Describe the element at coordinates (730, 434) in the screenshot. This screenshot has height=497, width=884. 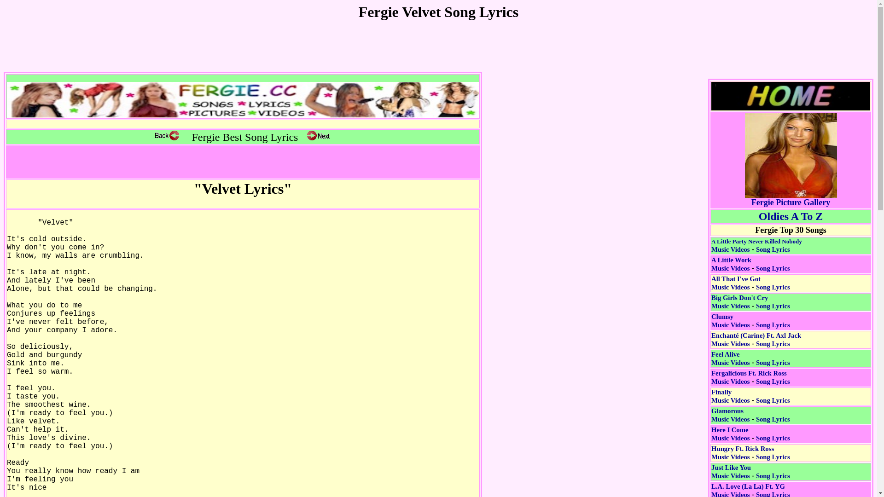
I see `Here I Come
Music Videos` at that location.